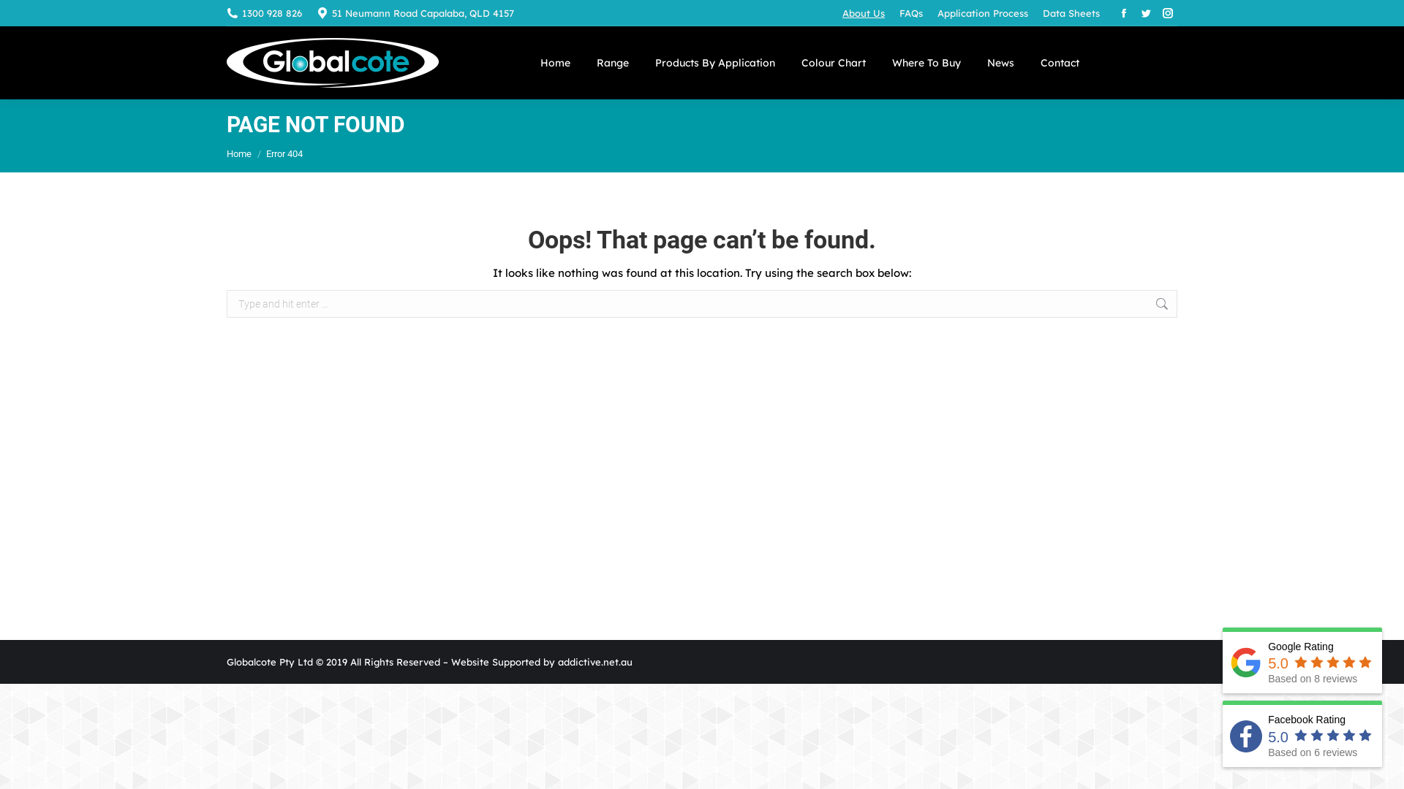 The width and height of the screenshot is (1404, 789). Describe the element at coordinates (595, 662) in the screenshot. I see `addictive.net.au` at that location.